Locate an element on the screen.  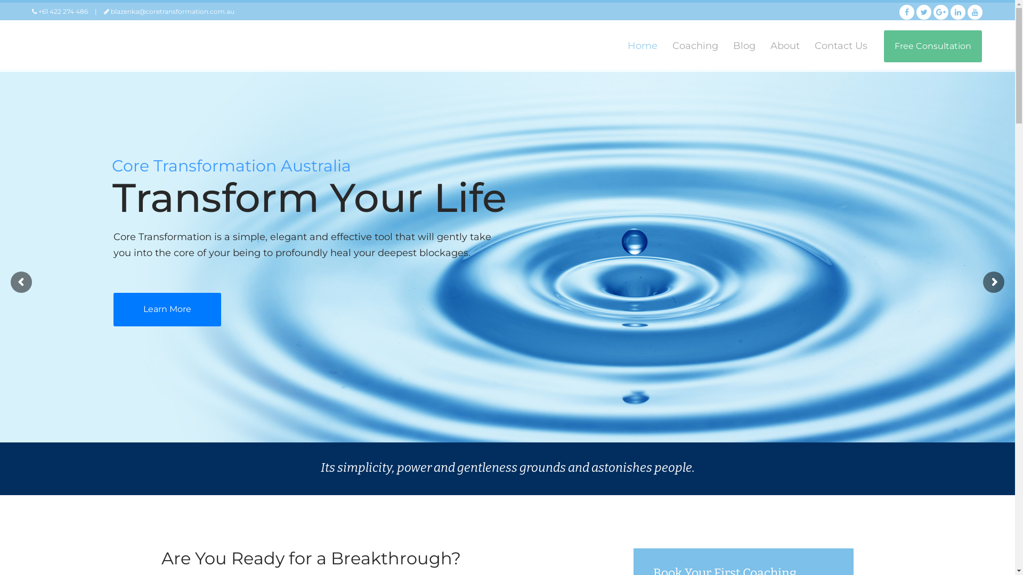
Blog is located at coordinates (744, 46).